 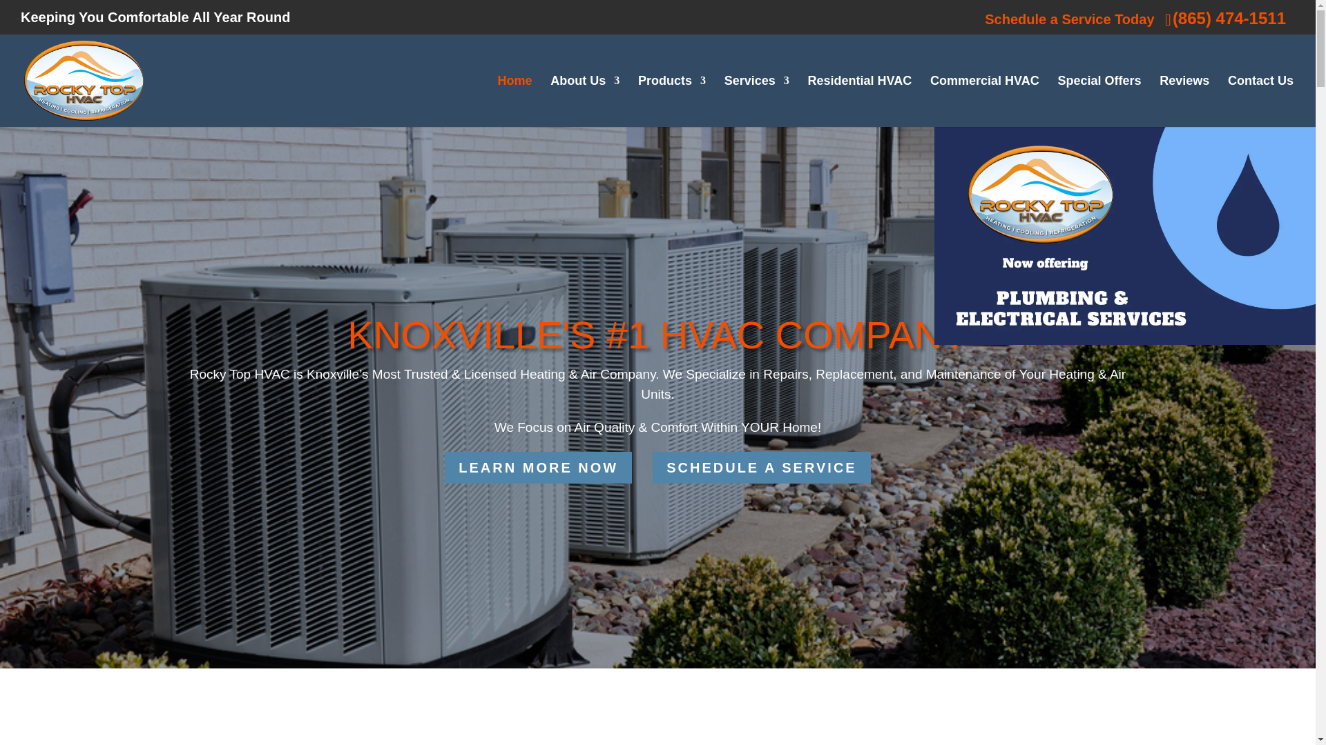 What do you see at coordinates (1184, 101) in the screenshot?
I see `Reviews` at bounding box center [1184, 101].